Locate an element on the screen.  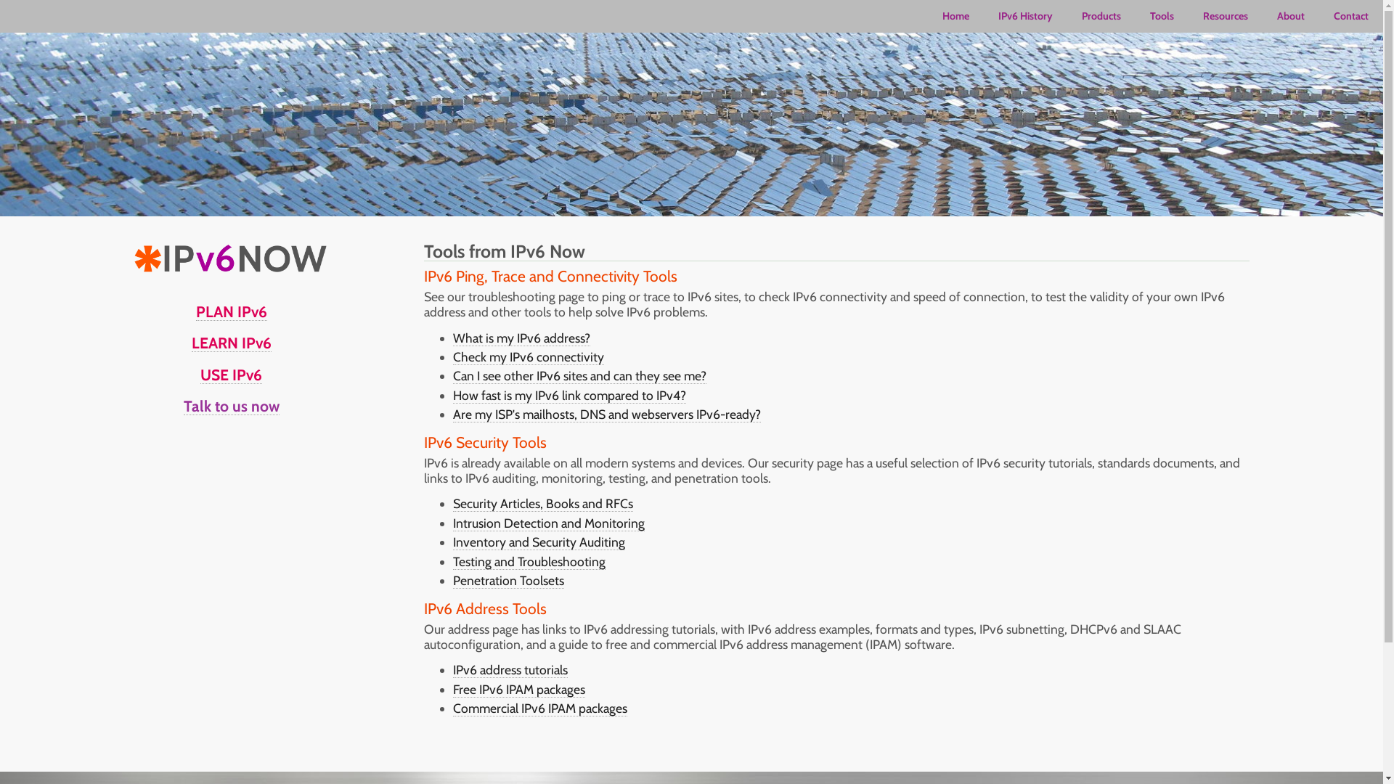
Tools is located at coordinates (1162, 16).